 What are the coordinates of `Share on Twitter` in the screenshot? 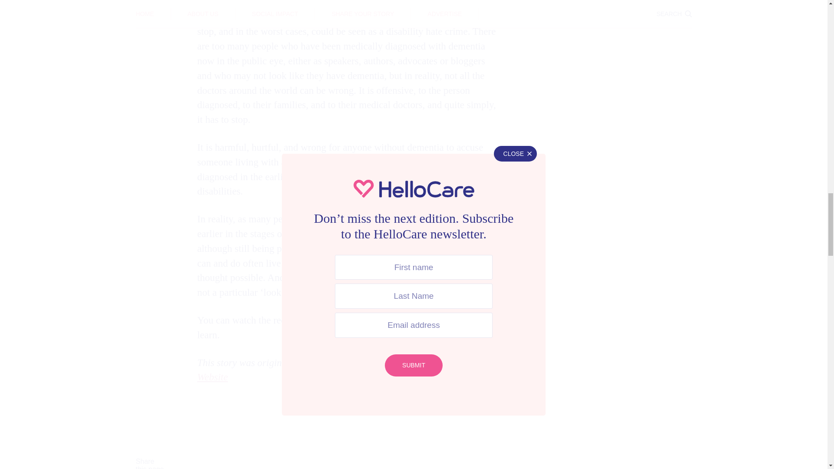 It's located at (294, 451).